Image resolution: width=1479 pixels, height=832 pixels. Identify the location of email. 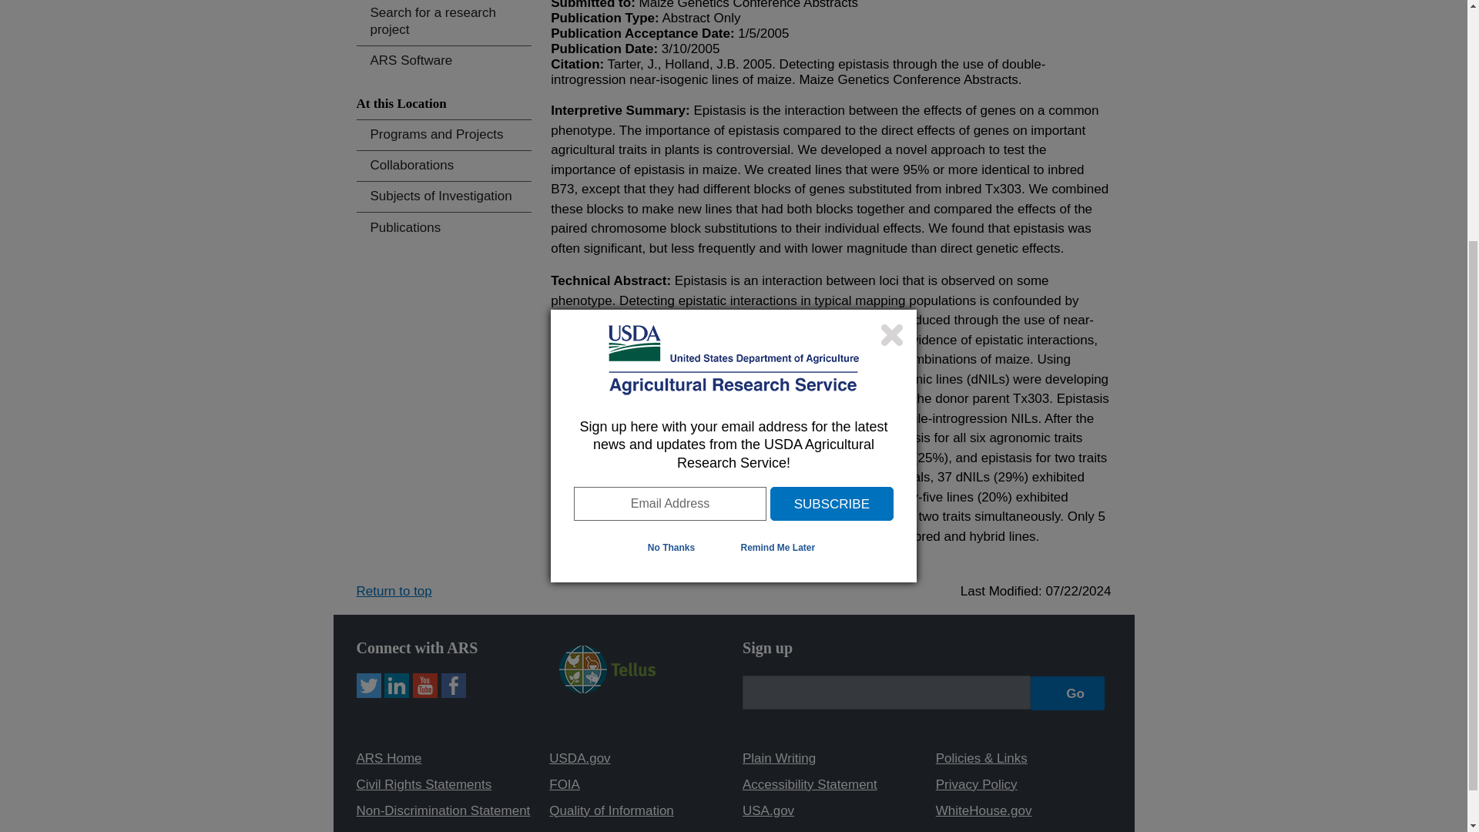
(886, 692).